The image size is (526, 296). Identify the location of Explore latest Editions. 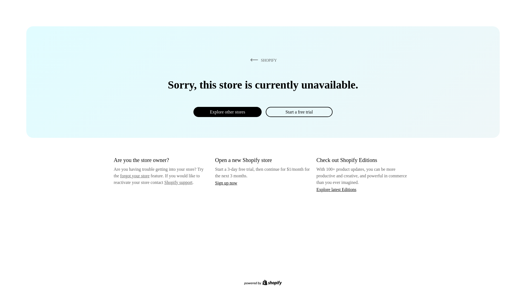
(336, 189).